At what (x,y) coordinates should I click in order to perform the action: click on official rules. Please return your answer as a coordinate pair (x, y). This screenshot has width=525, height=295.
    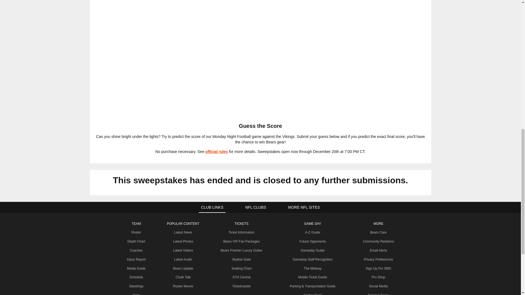
    Looking at the image, I should click on (217, 151).